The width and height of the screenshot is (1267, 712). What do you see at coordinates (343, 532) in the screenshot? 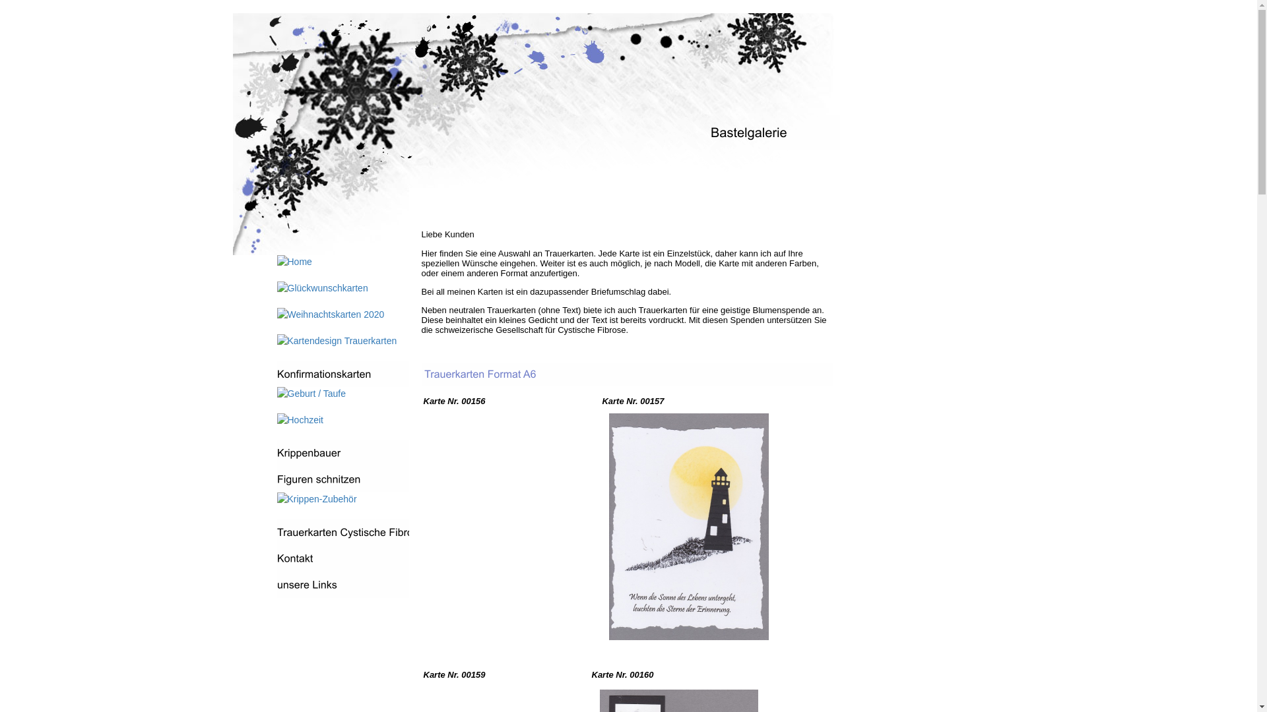
I see `Trauerkarten Cystische Fibrose` at bounding box center [343, 532].